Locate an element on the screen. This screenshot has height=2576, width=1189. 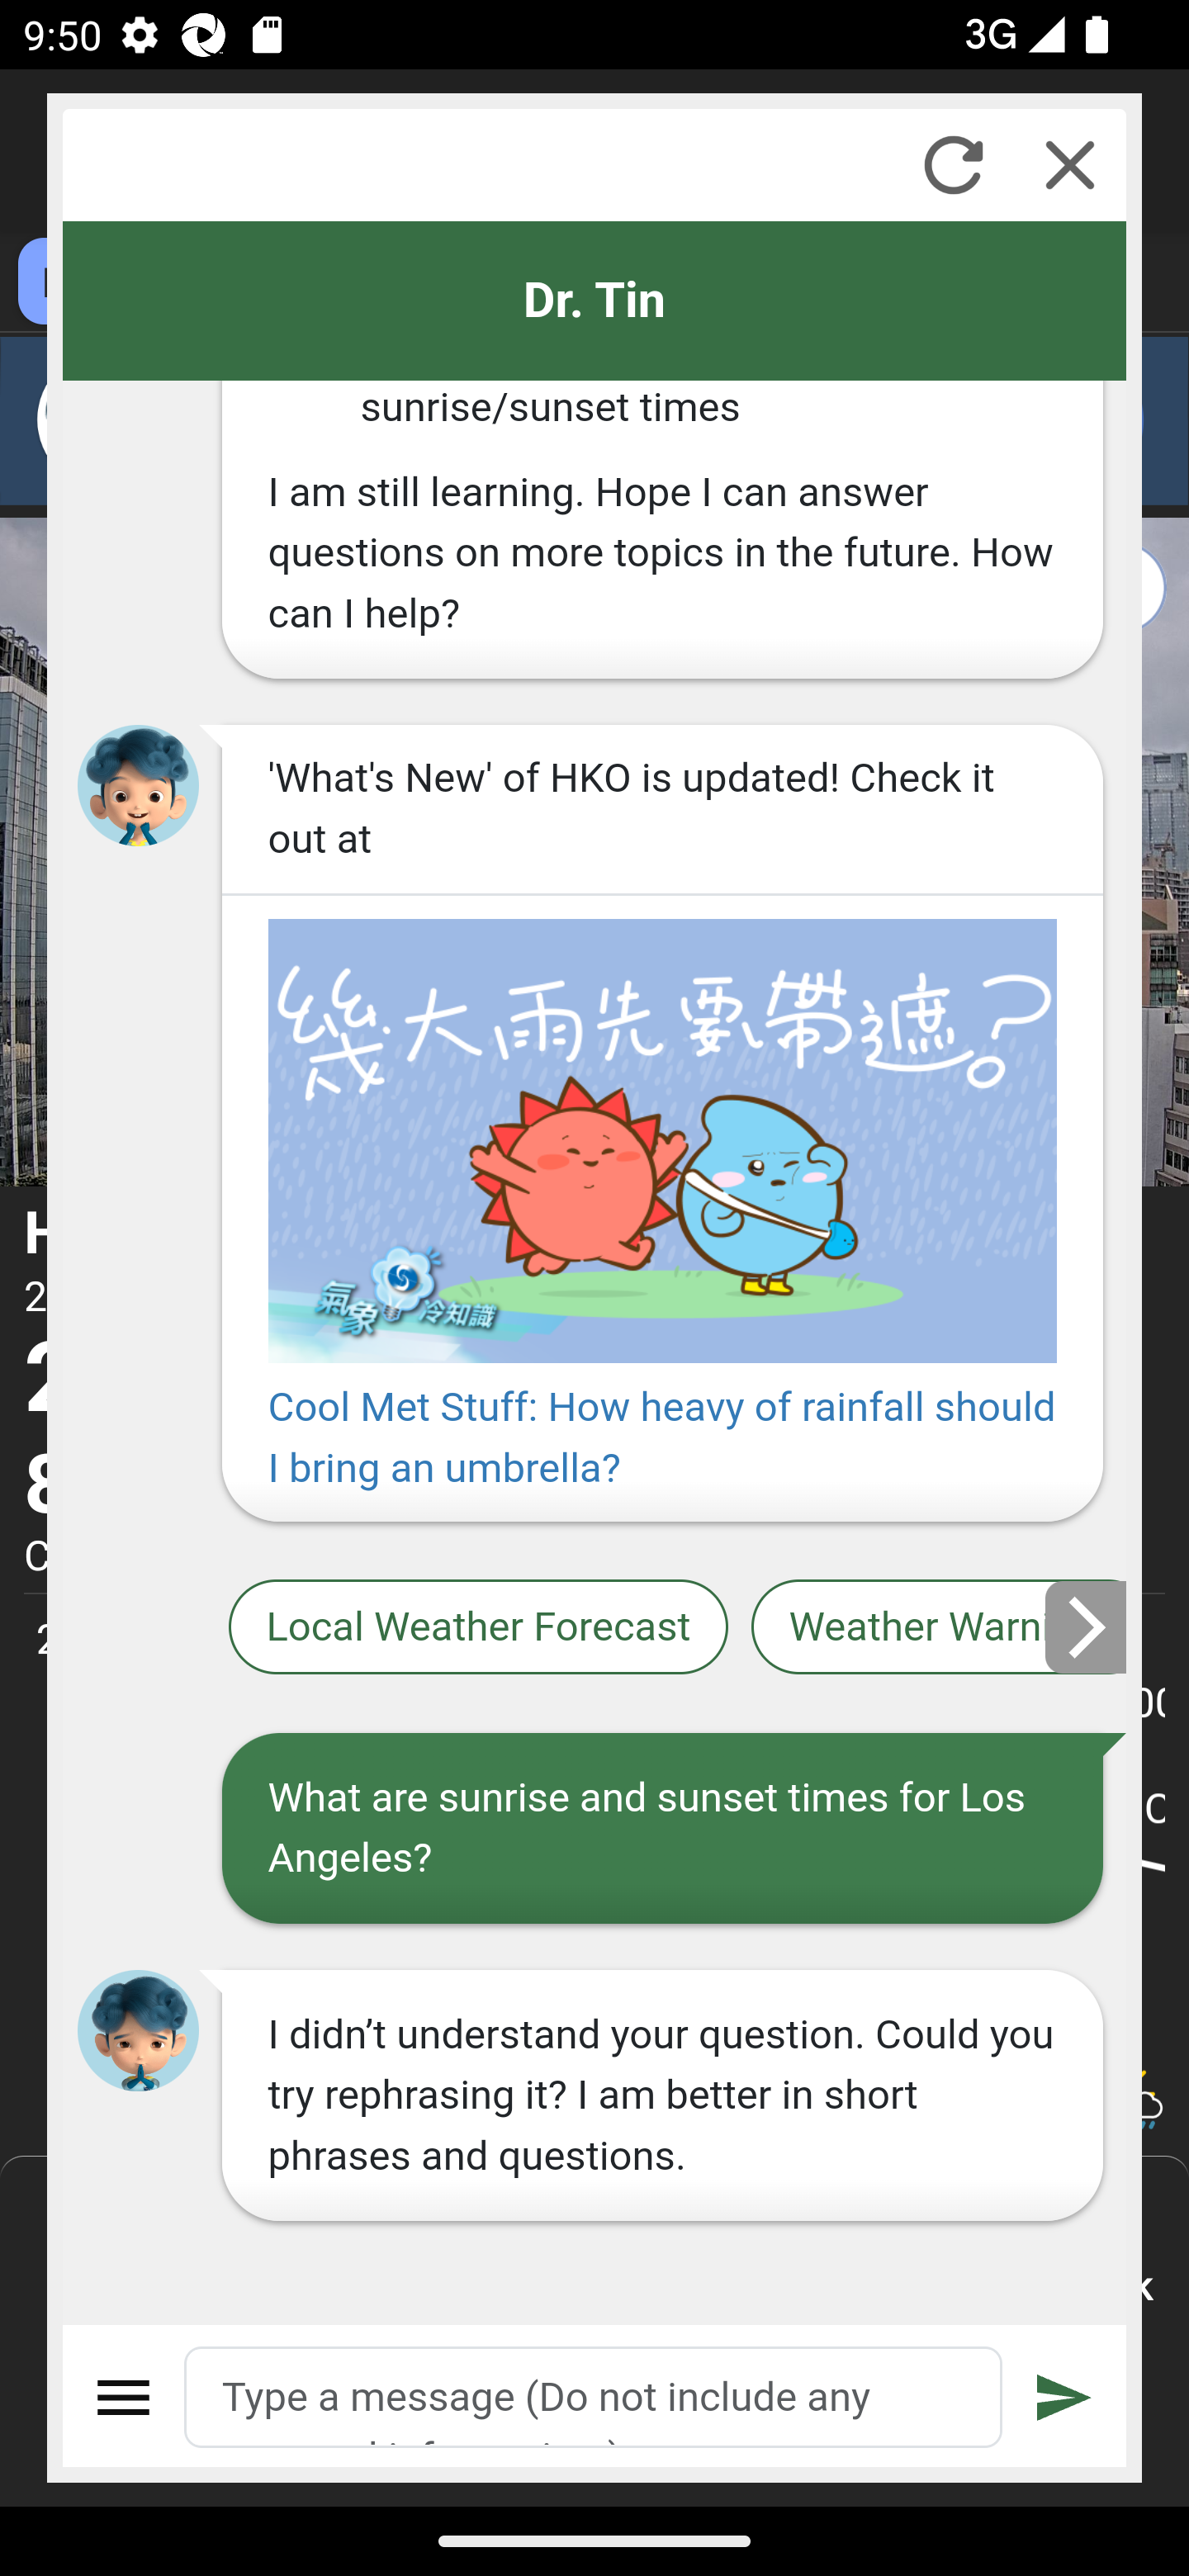
Menu is located at coordinates (125, 2397).